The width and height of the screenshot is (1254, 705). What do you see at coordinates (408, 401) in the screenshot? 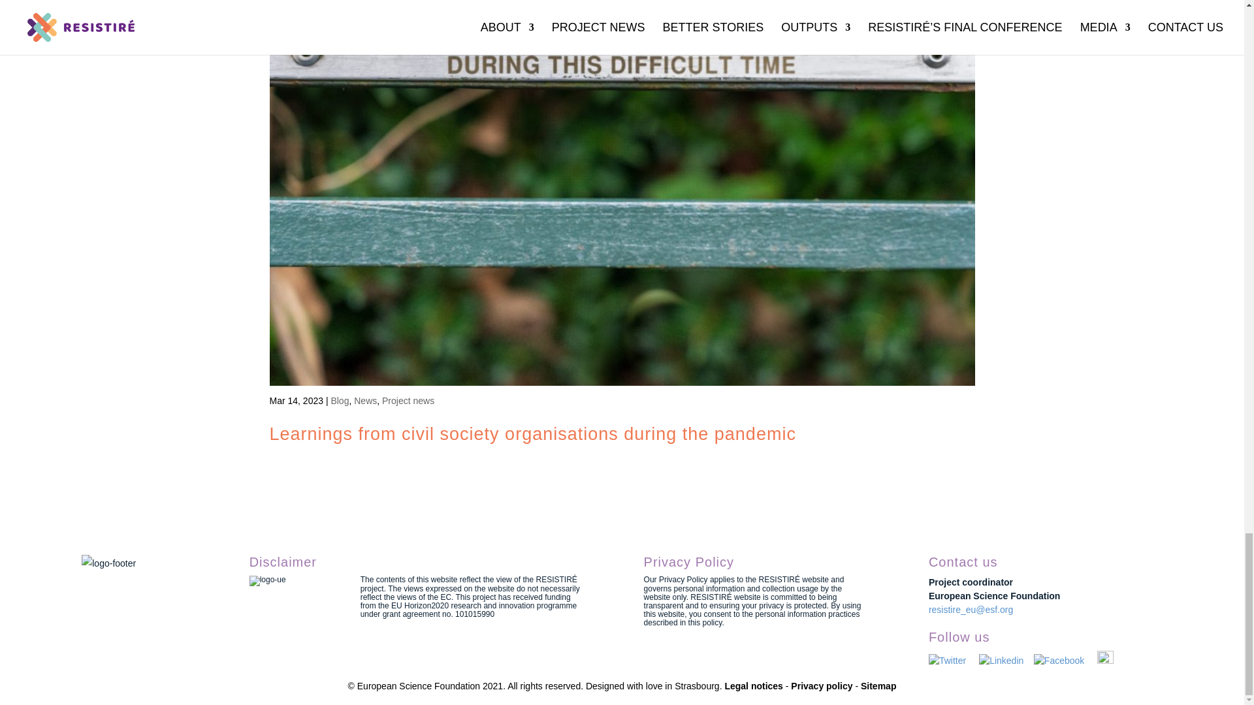
I see `Project news` at bounding box center [408, 401].